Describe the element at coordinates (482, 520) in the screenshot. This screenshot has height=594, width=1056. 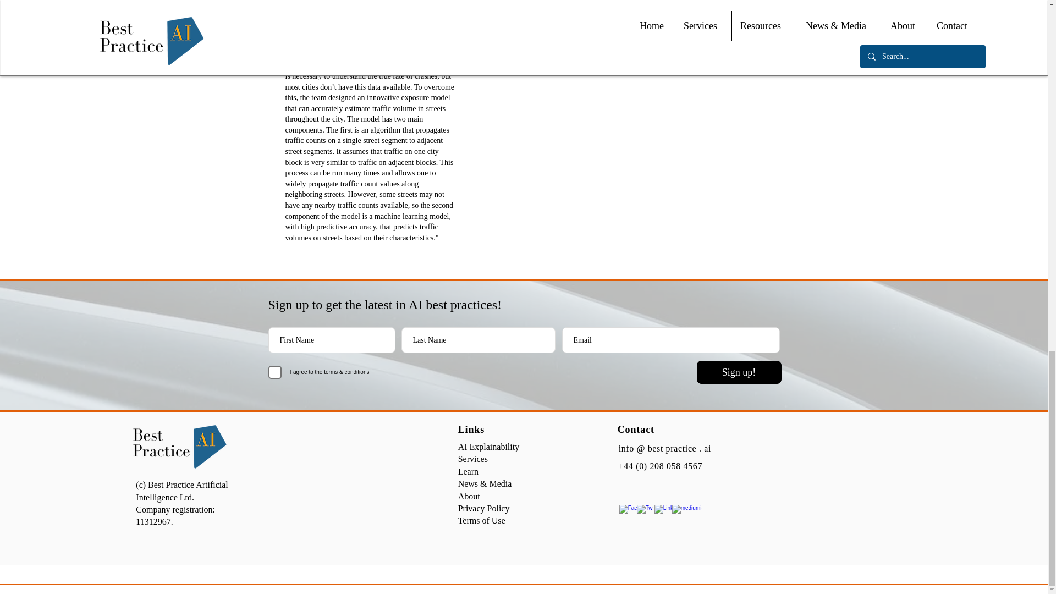
I see `Terms of Use` at that location.